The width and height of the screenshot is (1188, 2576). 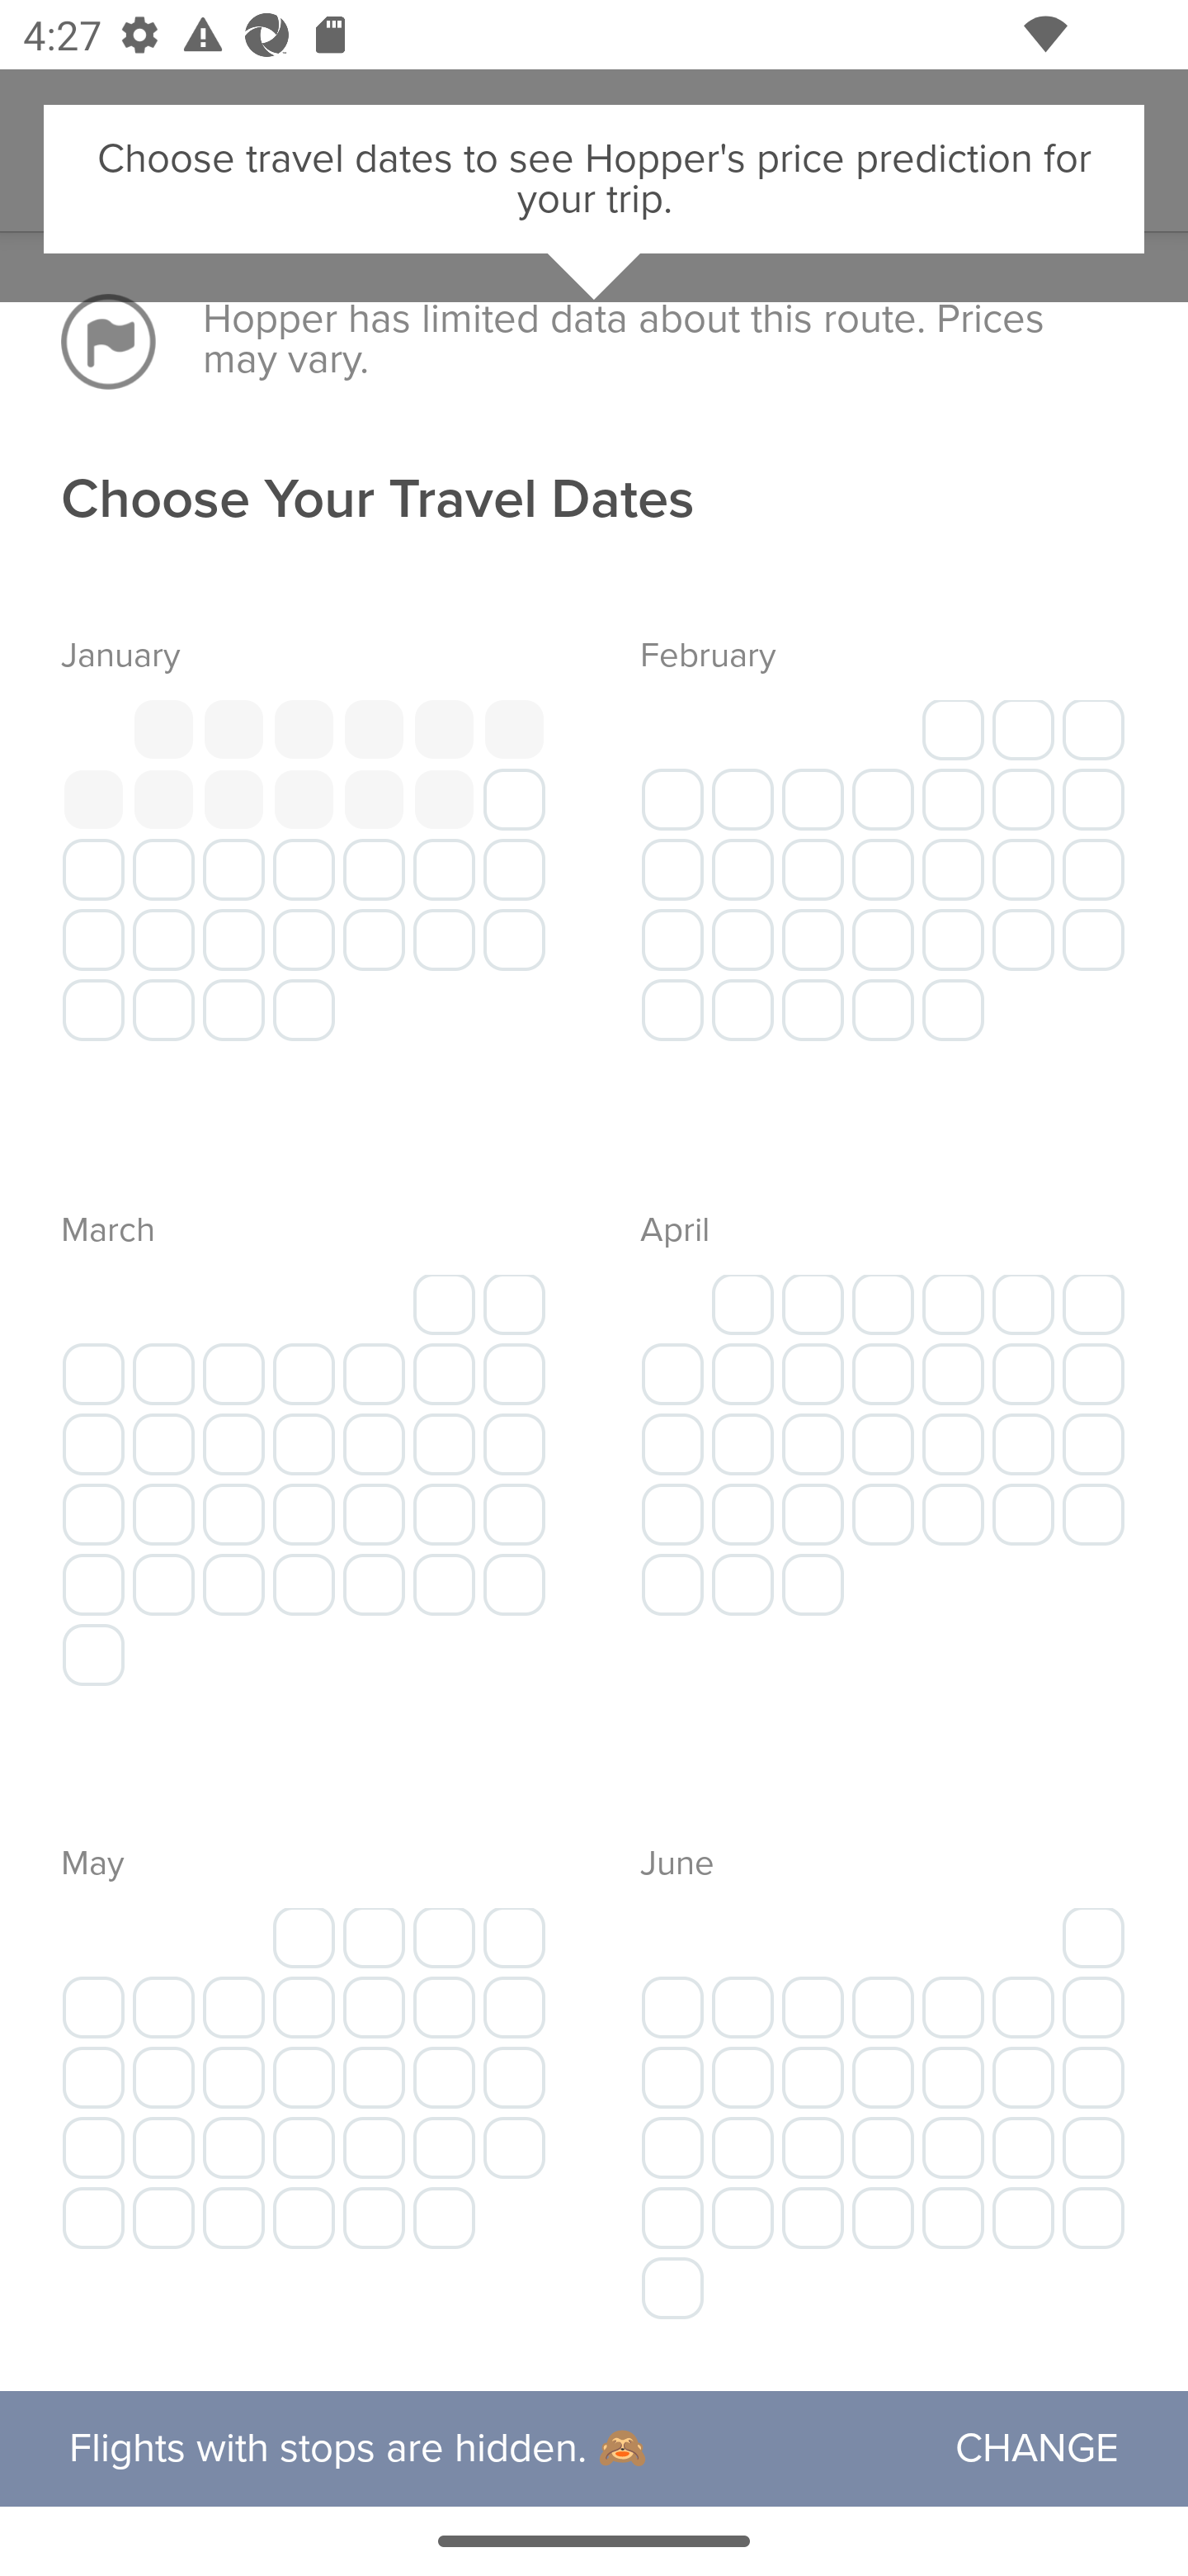 I want to click on May, so click(x=327, y=2076).